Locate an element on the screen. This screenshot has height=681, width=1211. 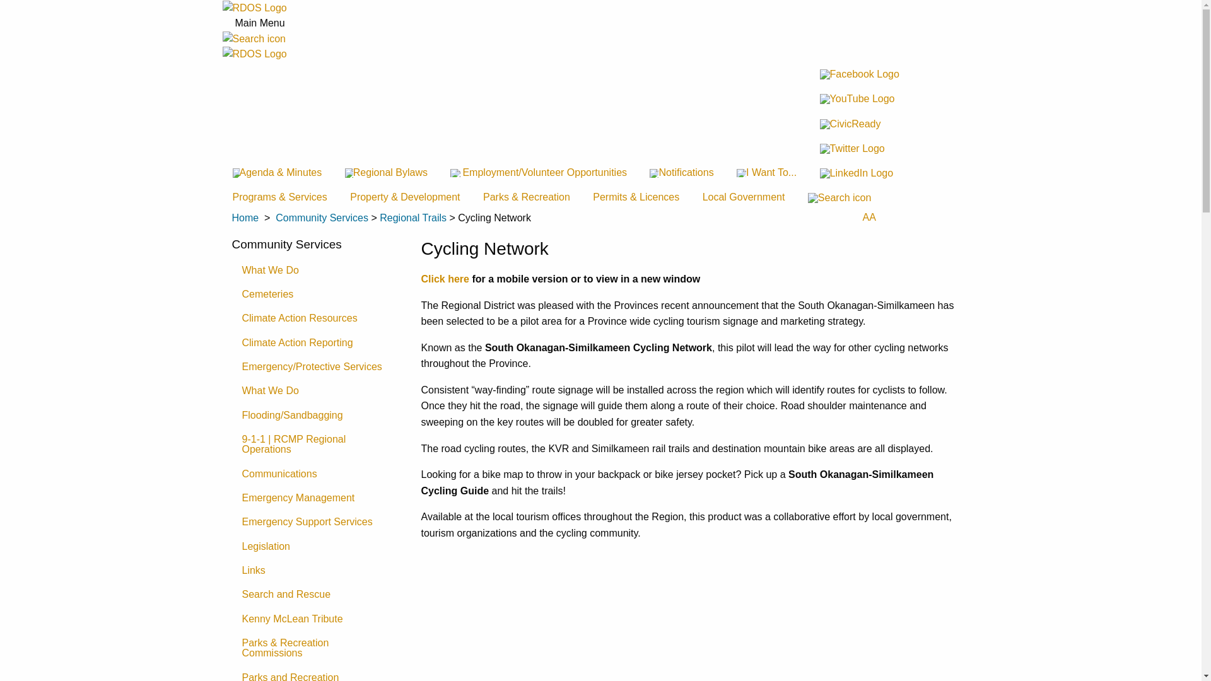
Cemeteries is located at coordinates (317, 294).